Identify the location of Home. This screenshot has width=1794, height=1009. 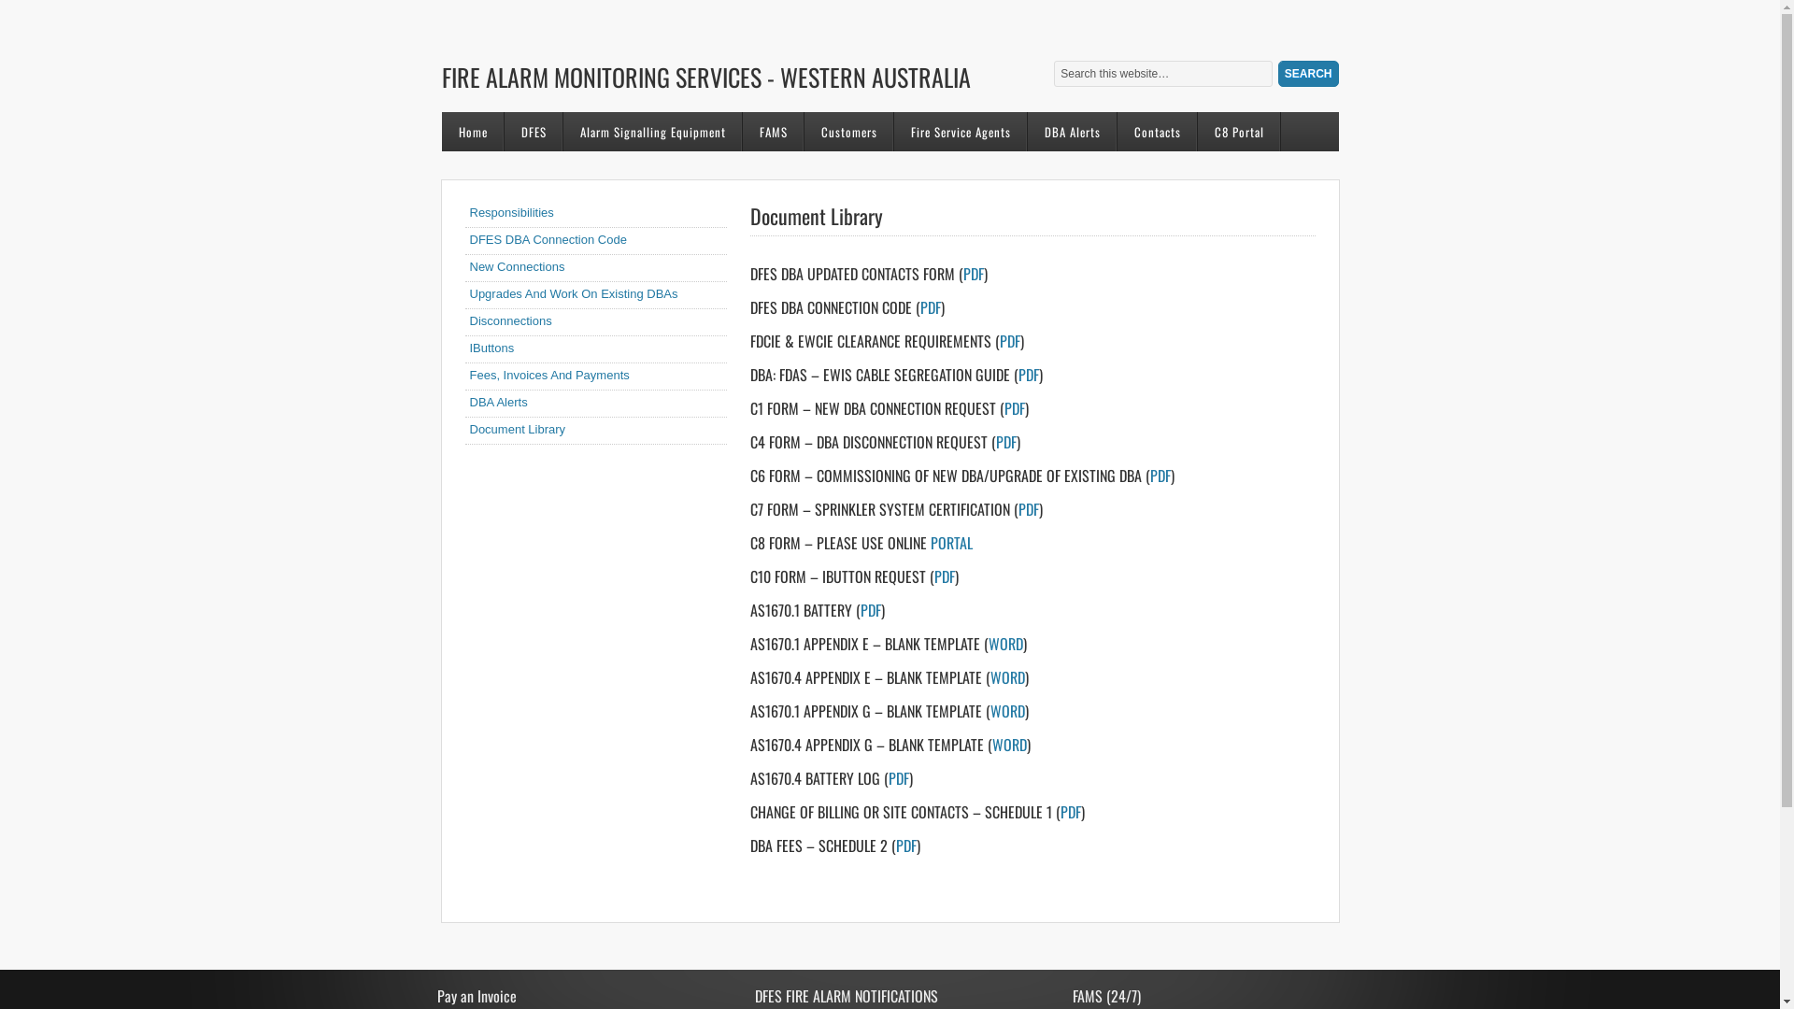
(473, 132).